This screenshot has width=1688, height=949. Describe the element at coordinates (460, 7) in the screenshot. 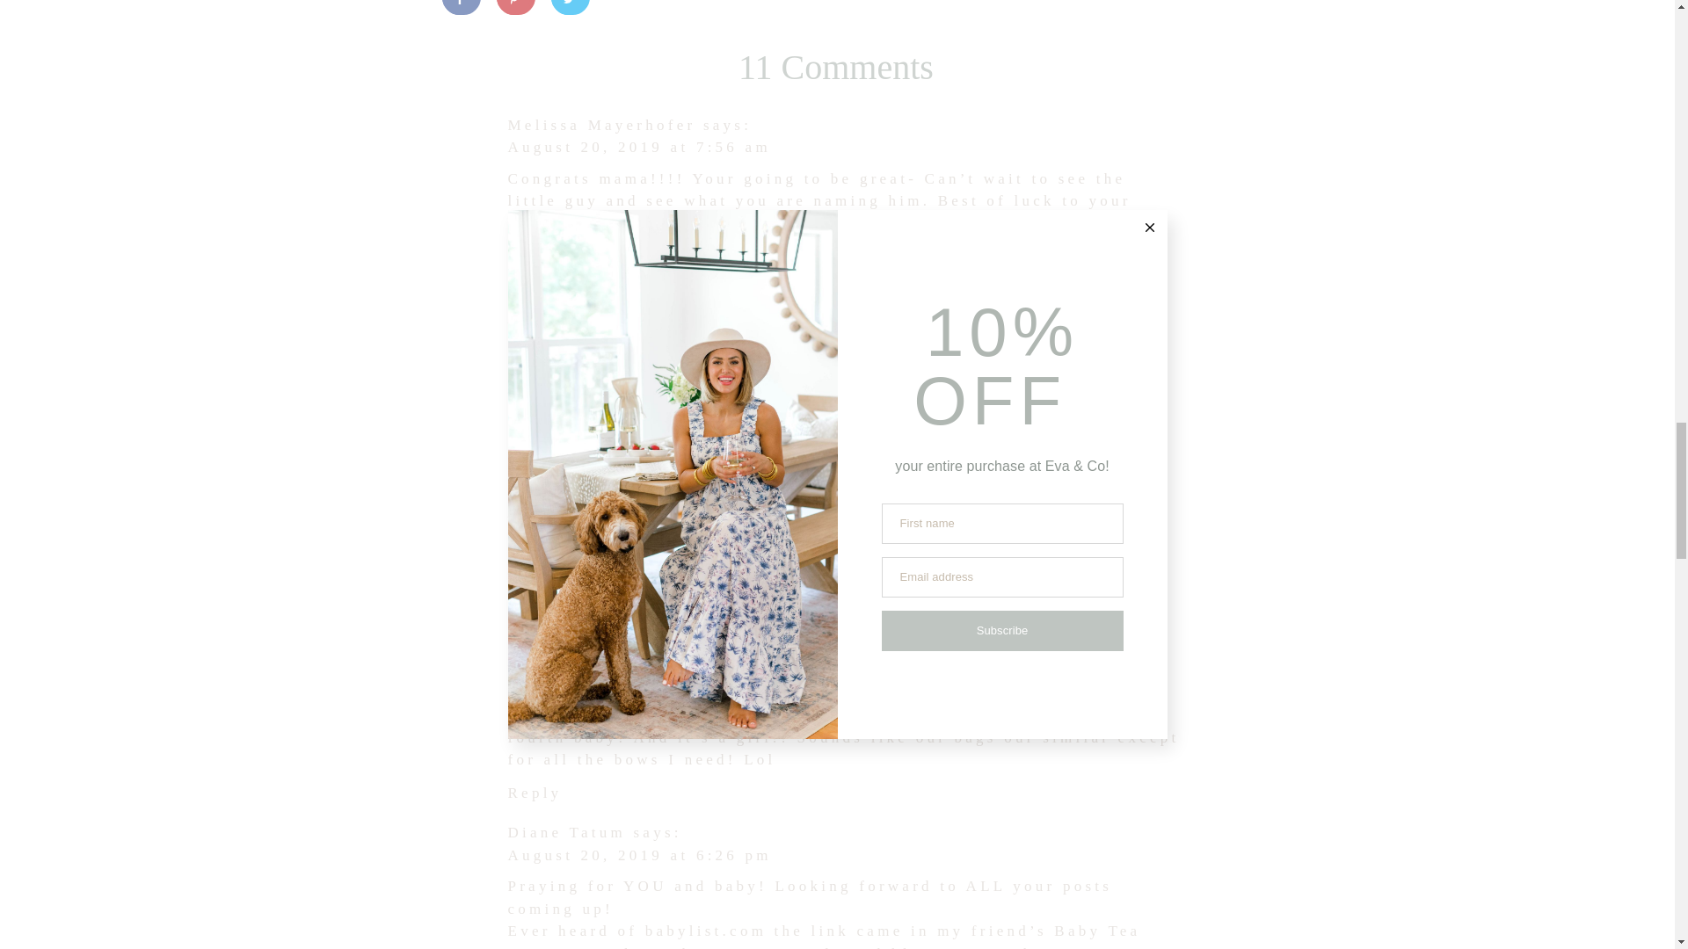

I see `Share on ` at that location.